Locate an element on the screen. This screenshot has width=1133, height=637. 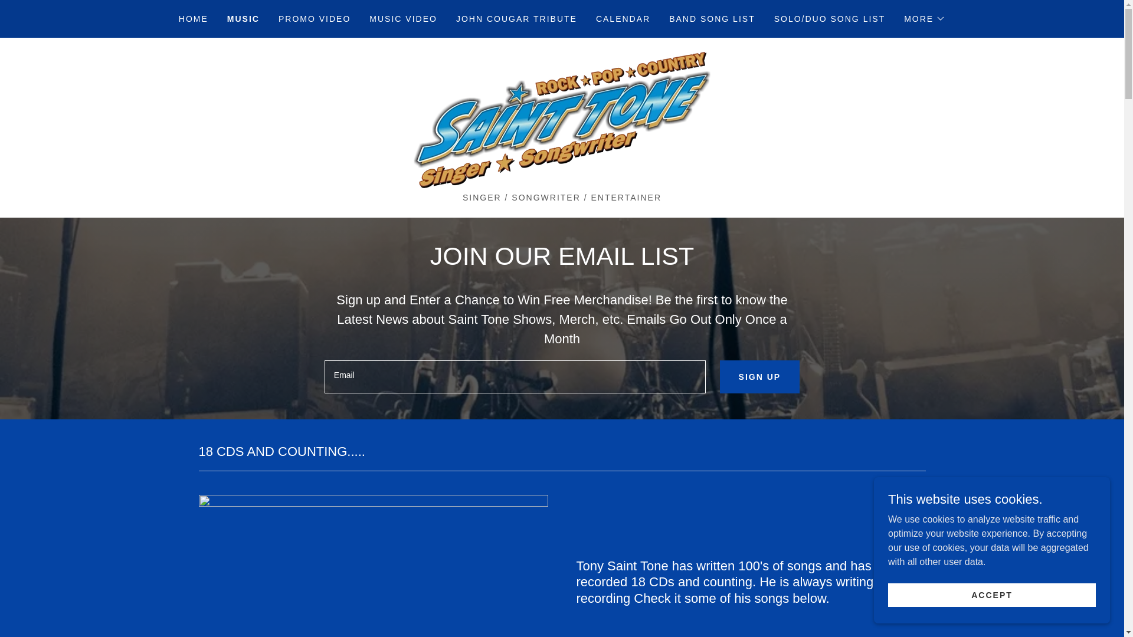
Saint Tone is located at coordinates (562, 119).